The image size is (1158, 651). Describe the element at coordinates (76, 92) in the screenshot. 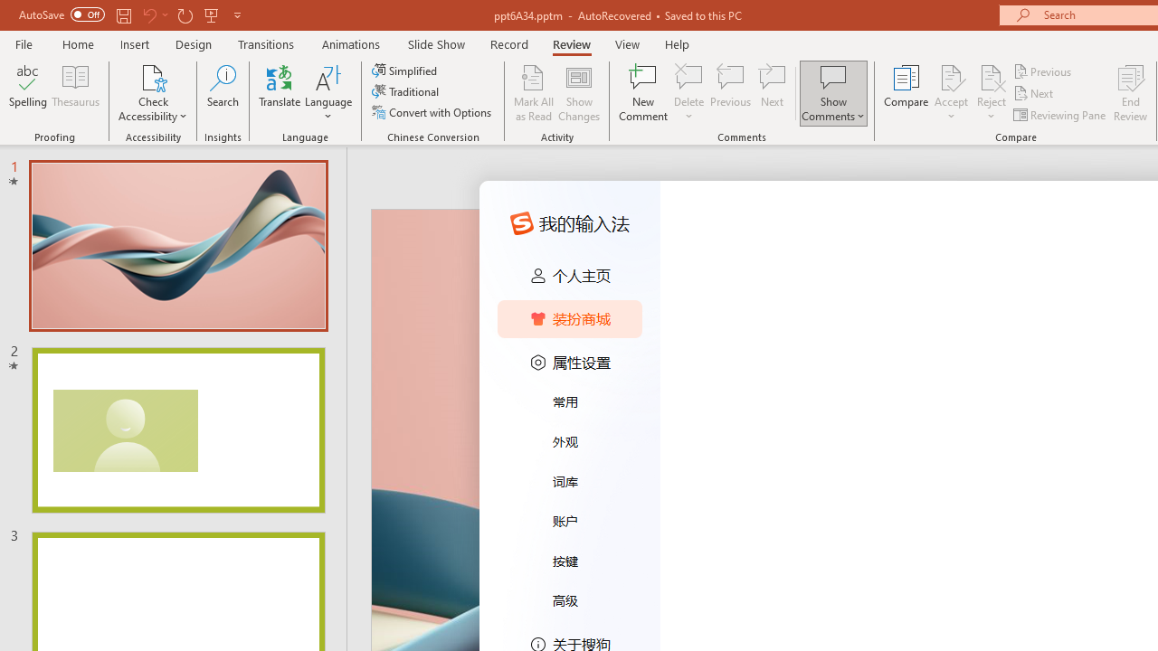

I see `Thesaurus...` at that location.